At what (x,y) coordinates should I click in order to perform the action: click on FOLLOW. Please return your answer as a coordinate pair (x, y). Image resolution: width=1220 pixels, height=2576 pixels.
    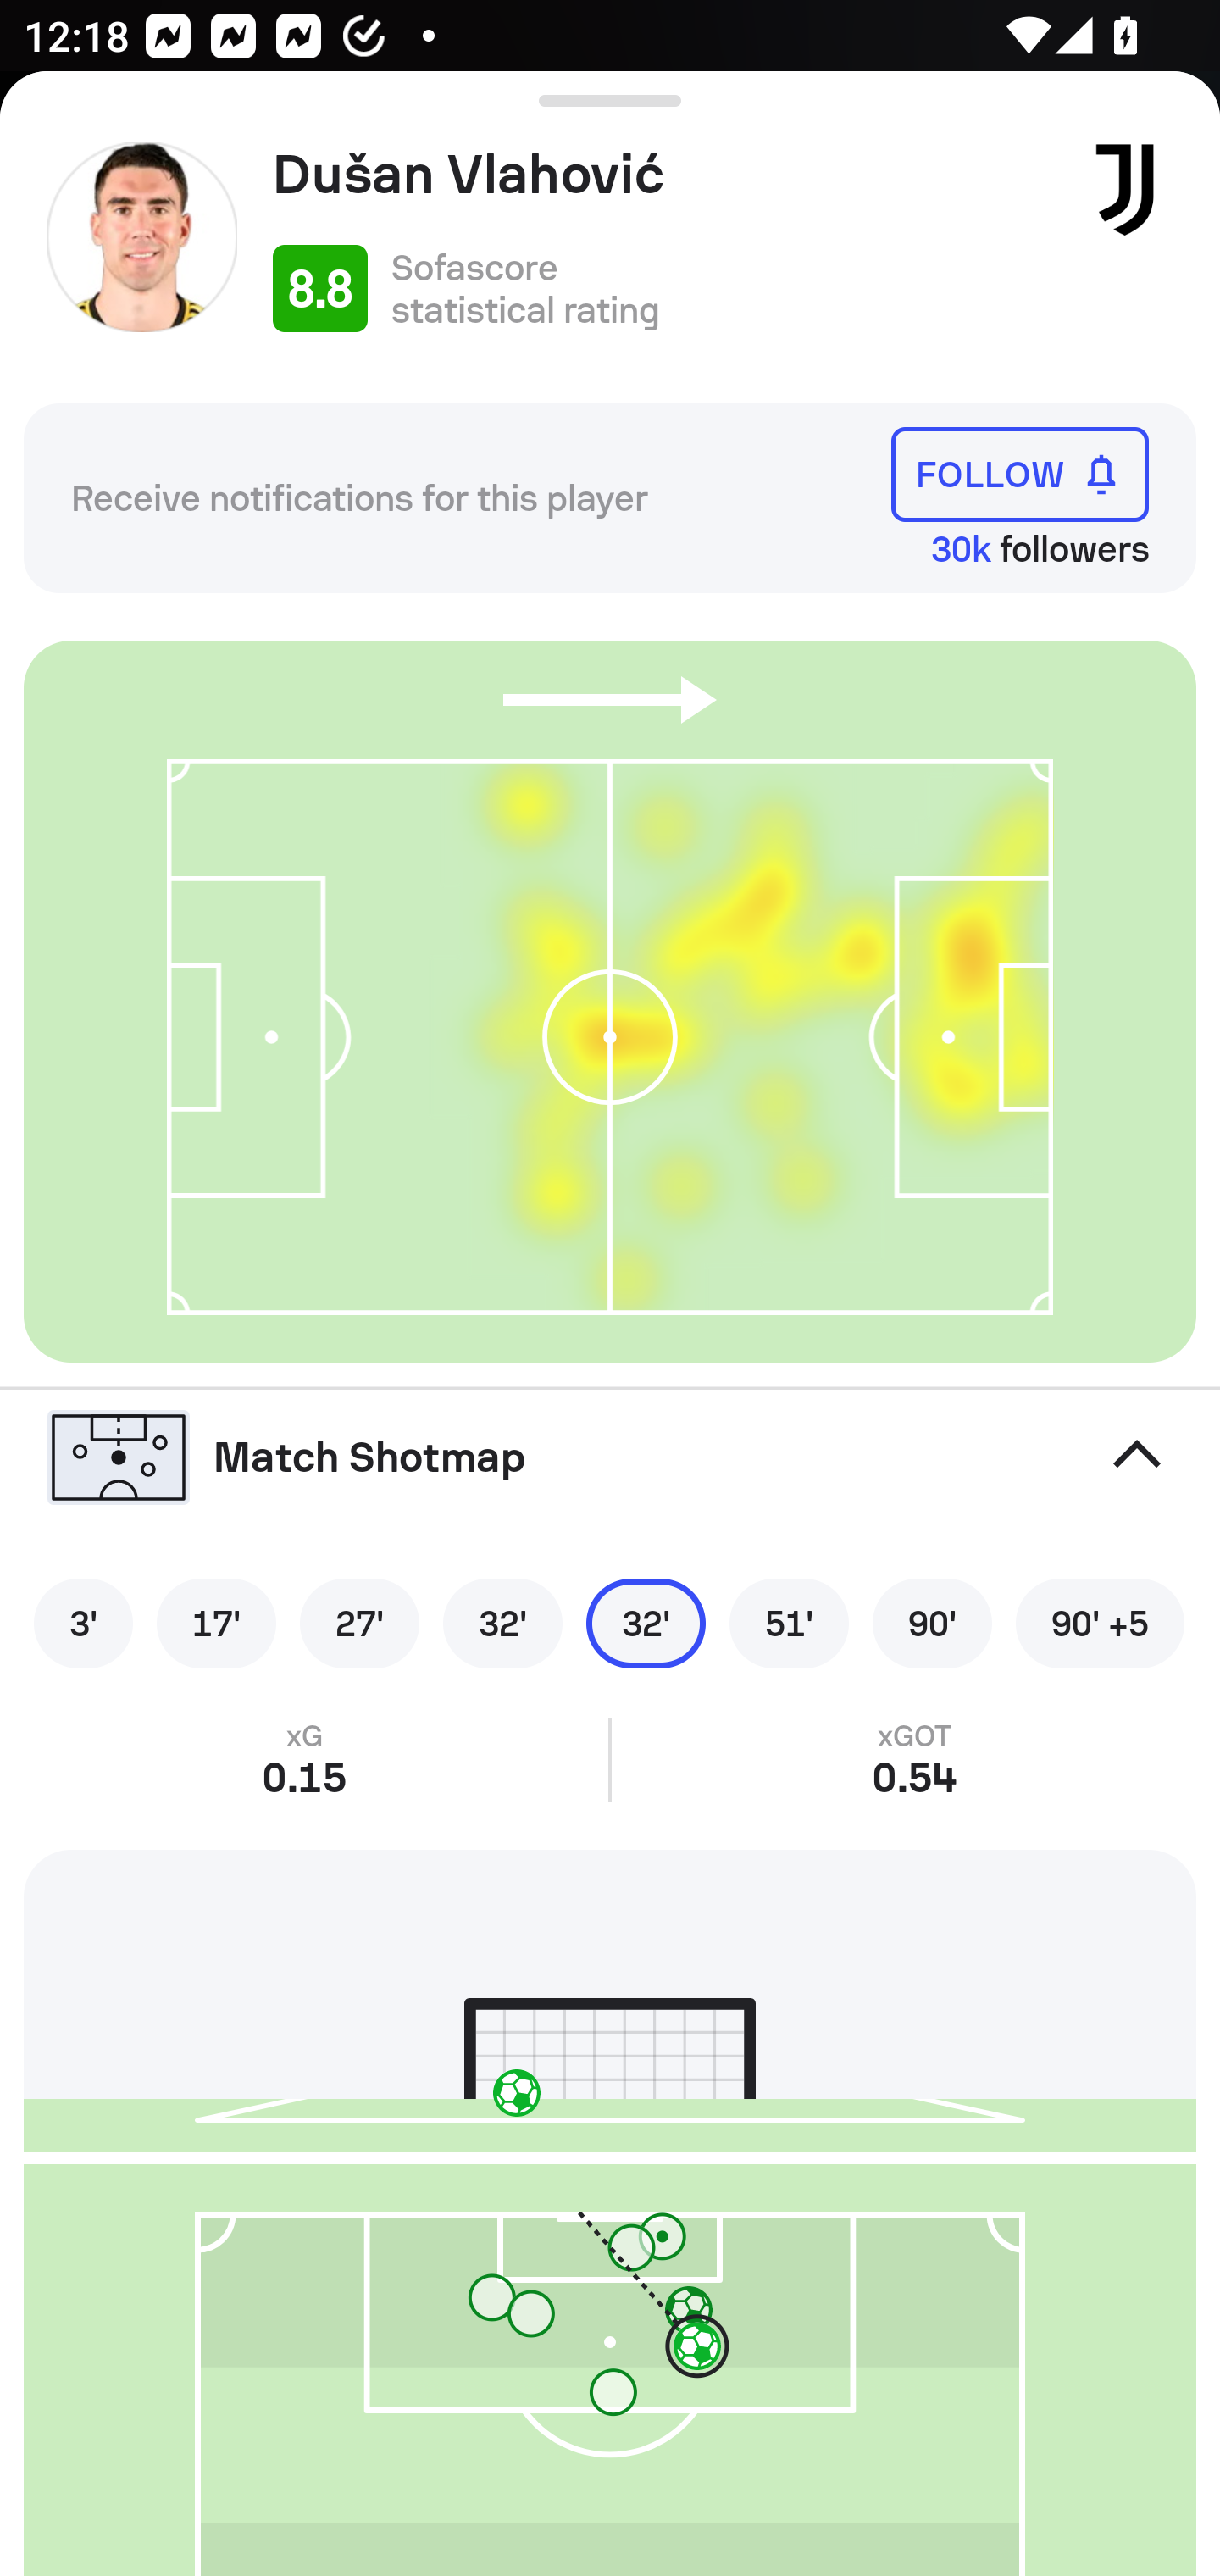
    Looking at the image, I should click on (1020, 475).